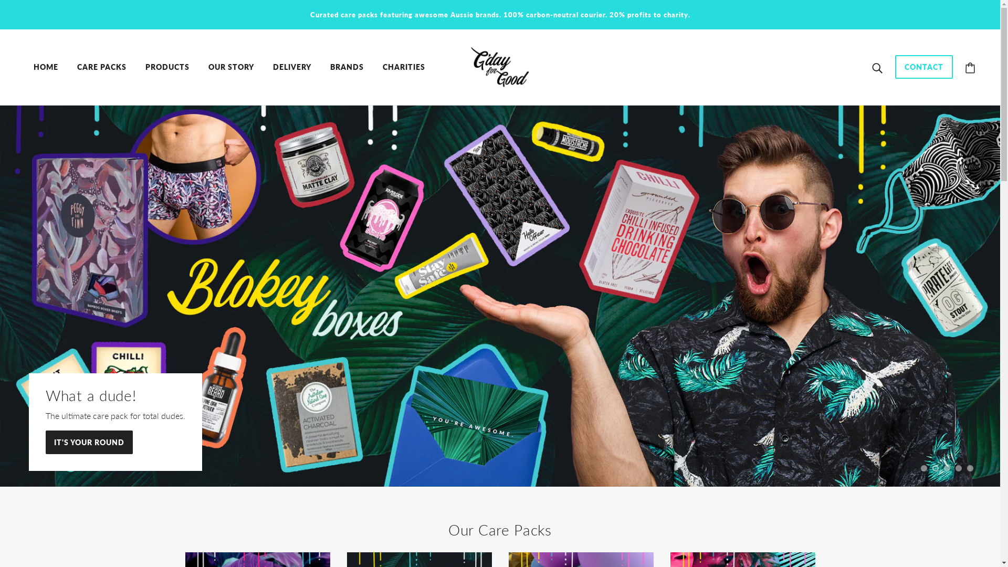  Describe the element at coordinates (500, 65) in the screenshot. I see `/` at that location.